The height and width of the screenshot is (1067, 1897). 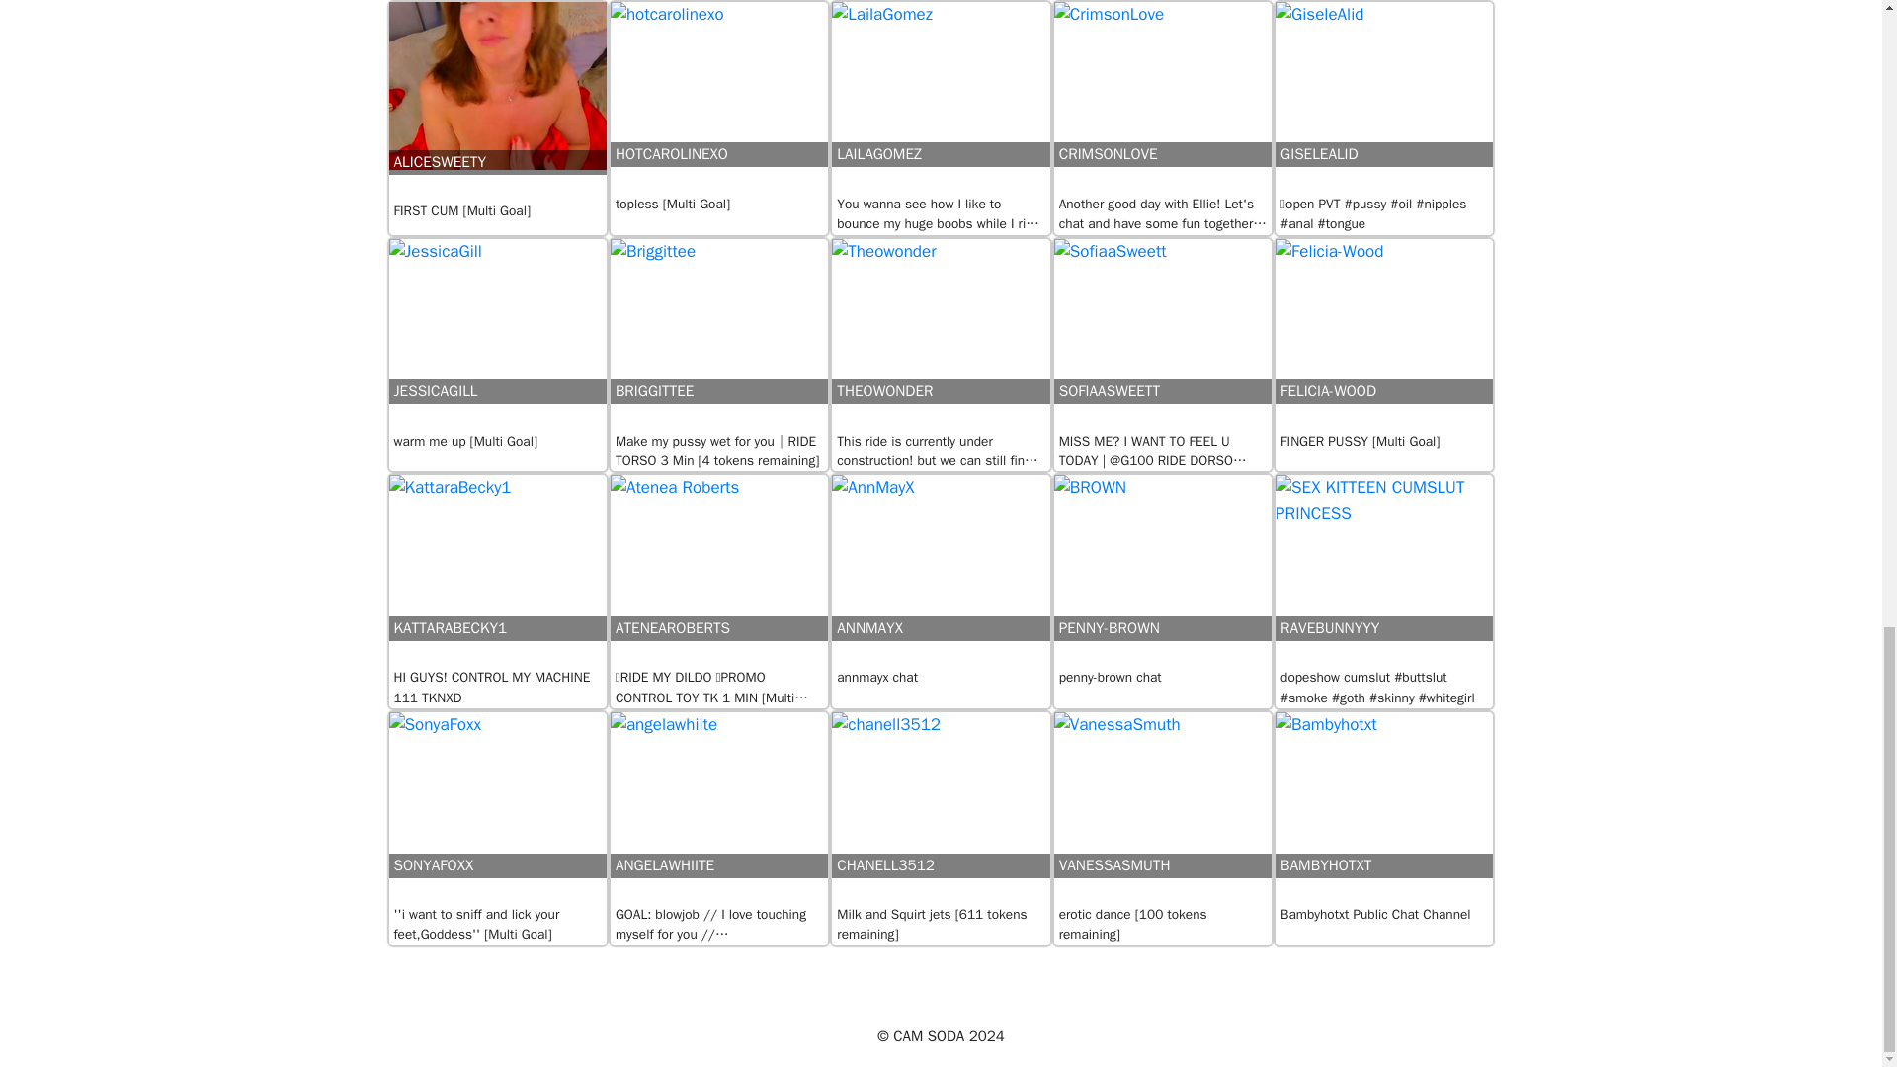 I want to click on FELICIA-WOOD, so click(x=1383, y=335).